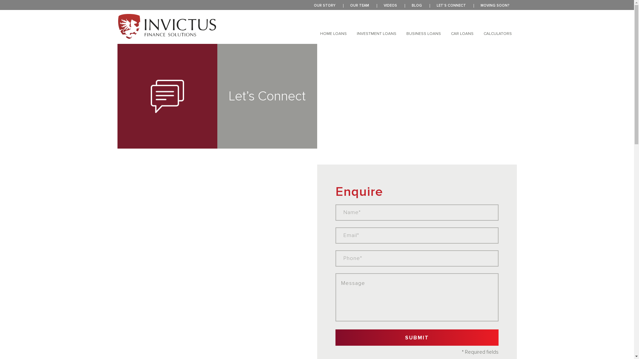 Image resolution: width=639 pixels, height=359 pixels. I want to click on CALCULATORS, so click(497, 34).